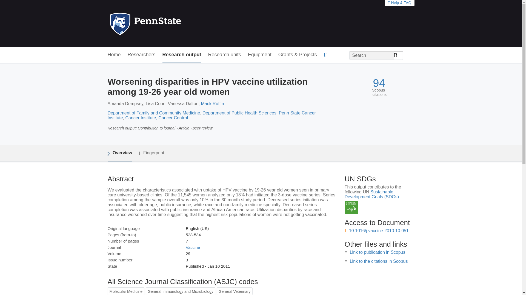  I want to click on Link to publication in Scopus, so click(378, 252).